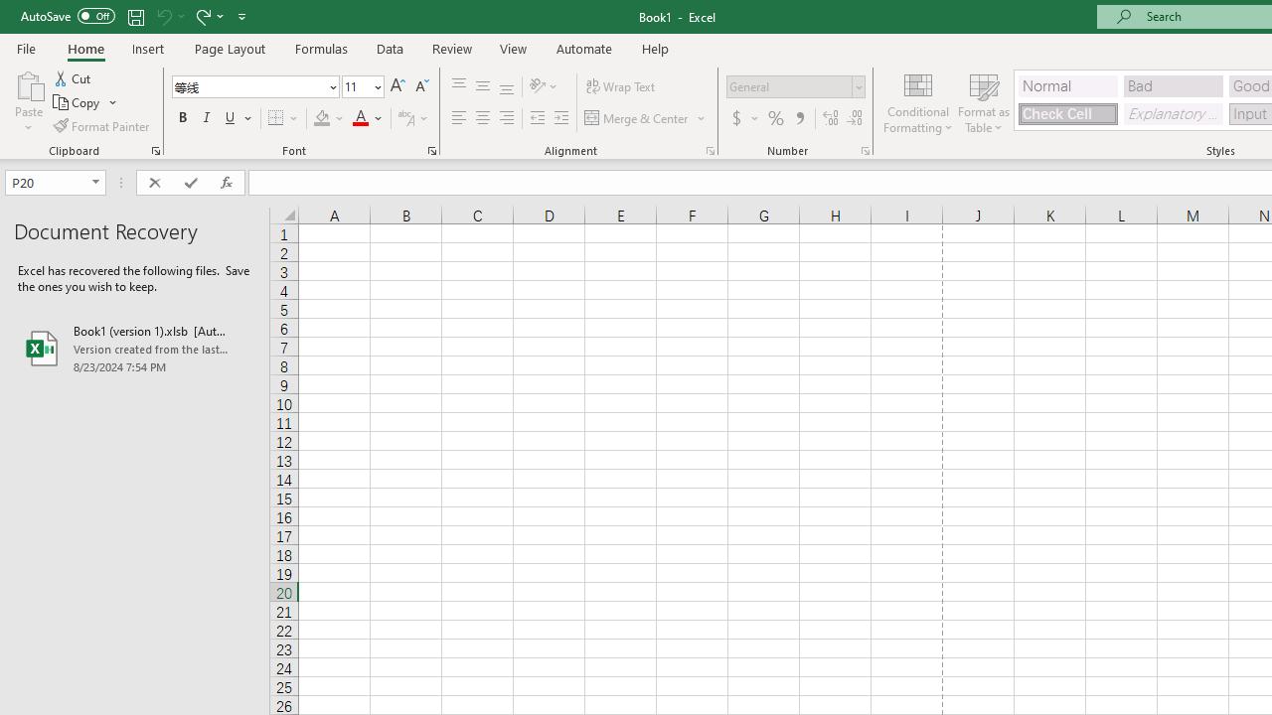  I want to click on Paste, so click(28, 101).